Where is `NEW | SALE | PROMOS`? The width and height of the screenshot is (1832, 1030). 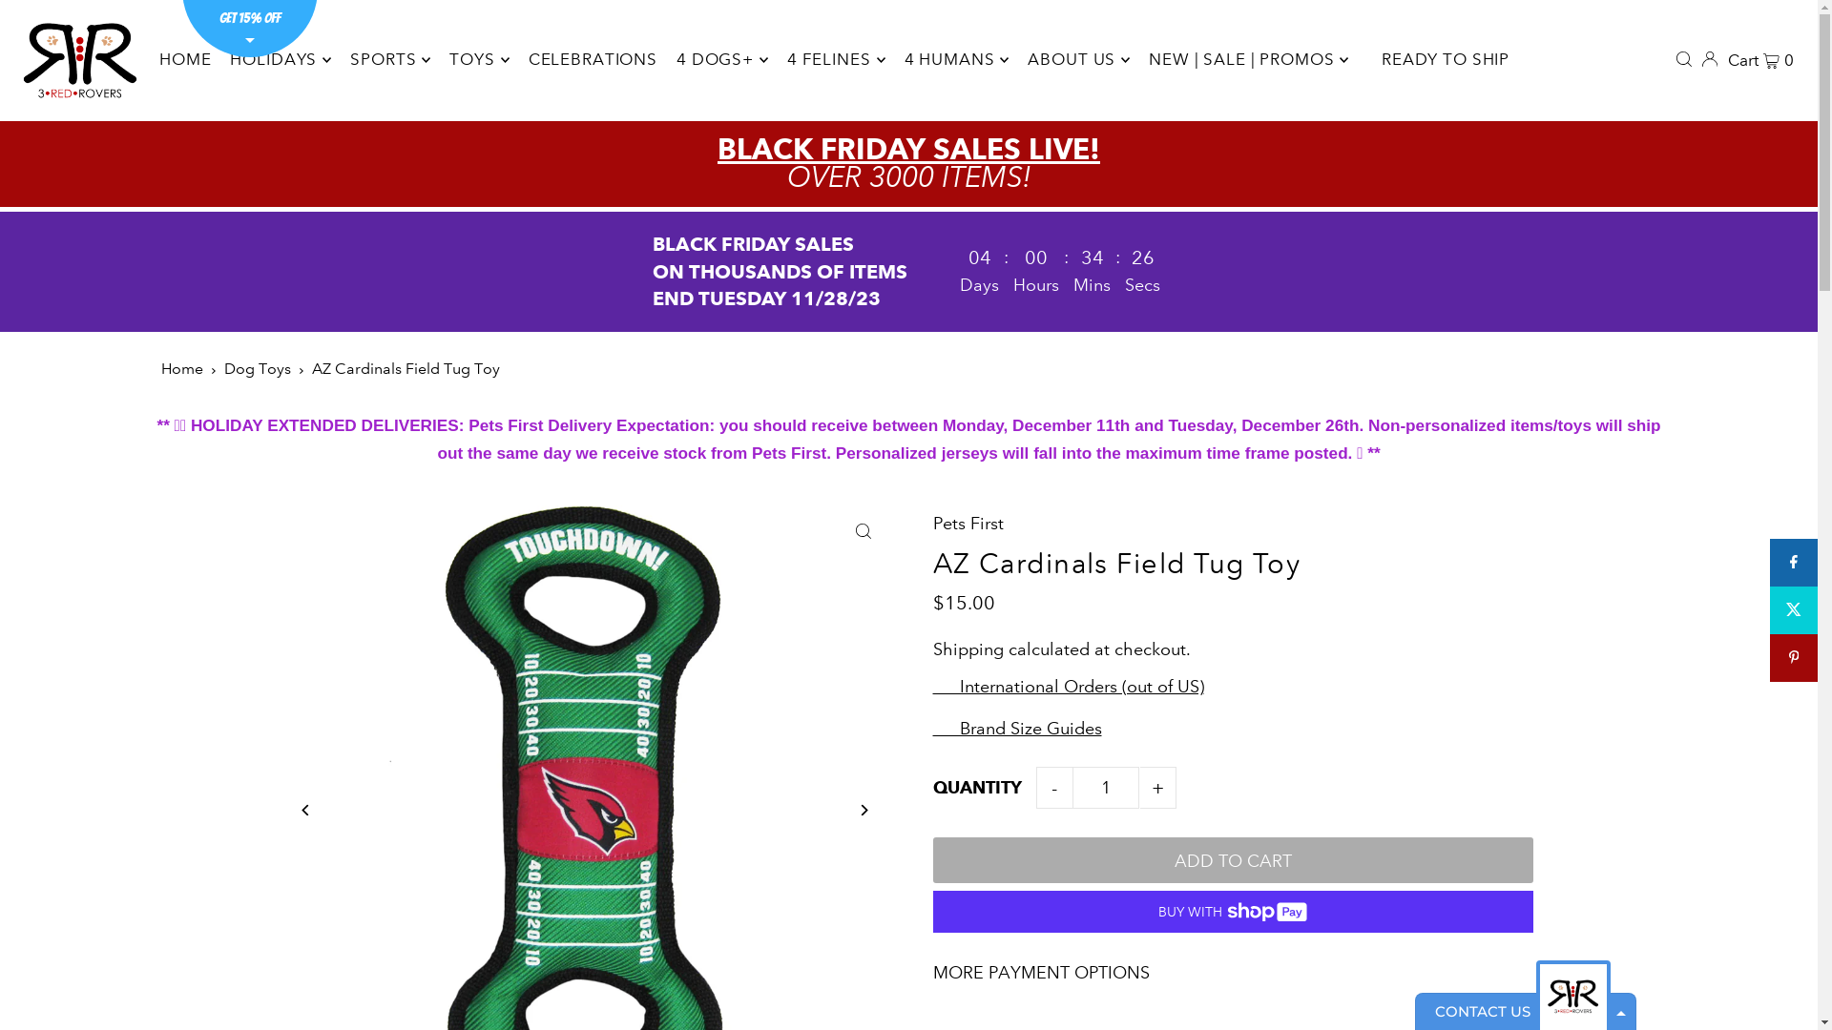
NEW | SALE | PROMOS is located at coordinates (1248, 60).